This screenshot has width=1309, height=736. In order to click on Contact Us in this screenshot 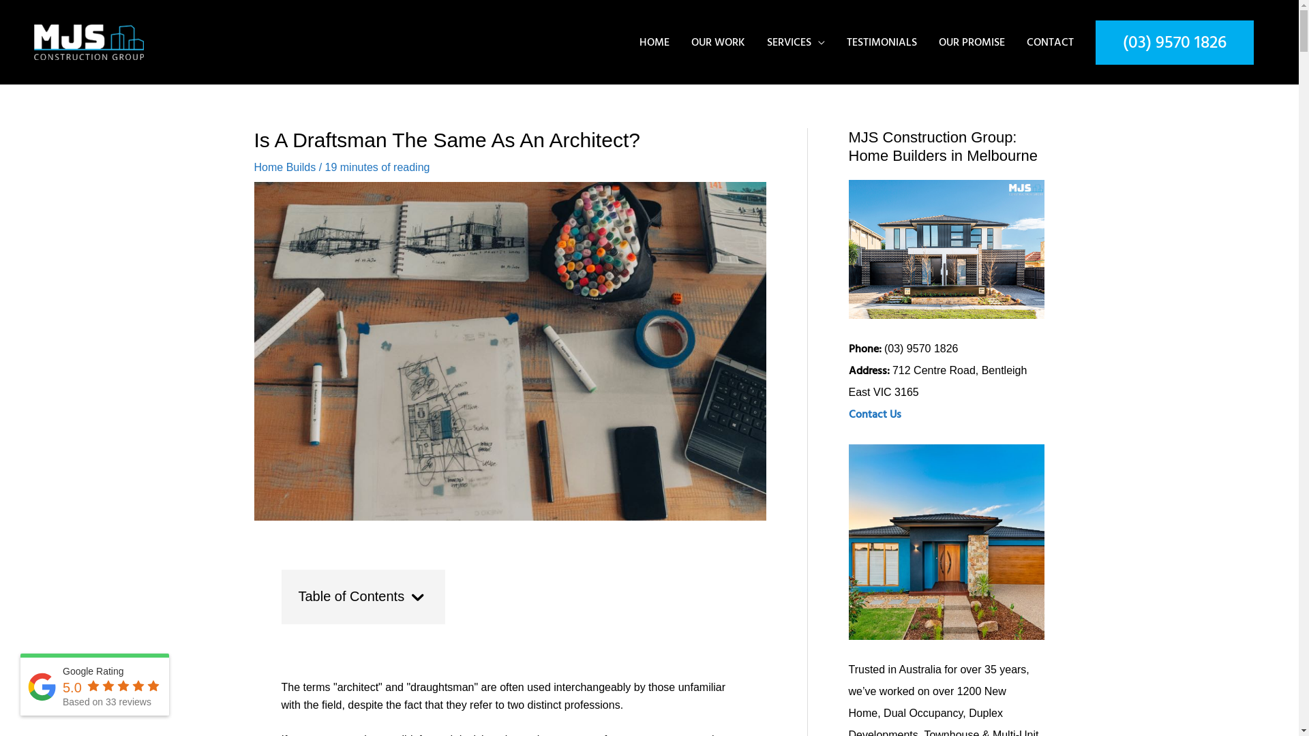, I will do `click(874, 414)`.